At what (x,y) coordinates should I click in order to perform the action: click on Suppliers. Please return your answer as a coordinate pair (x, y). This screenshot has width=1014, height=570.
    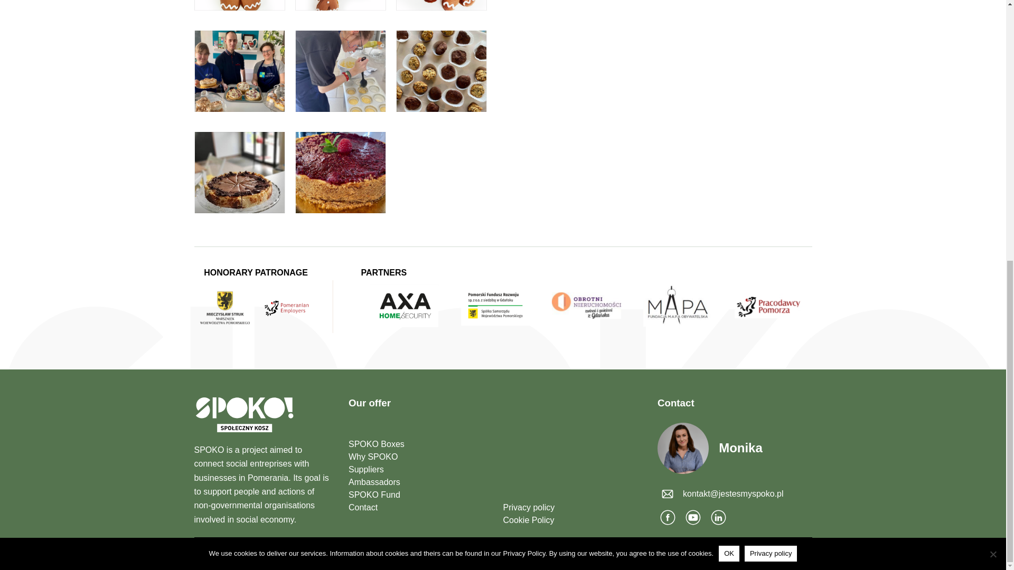
    Looking at the image, I should click on (418, 470).